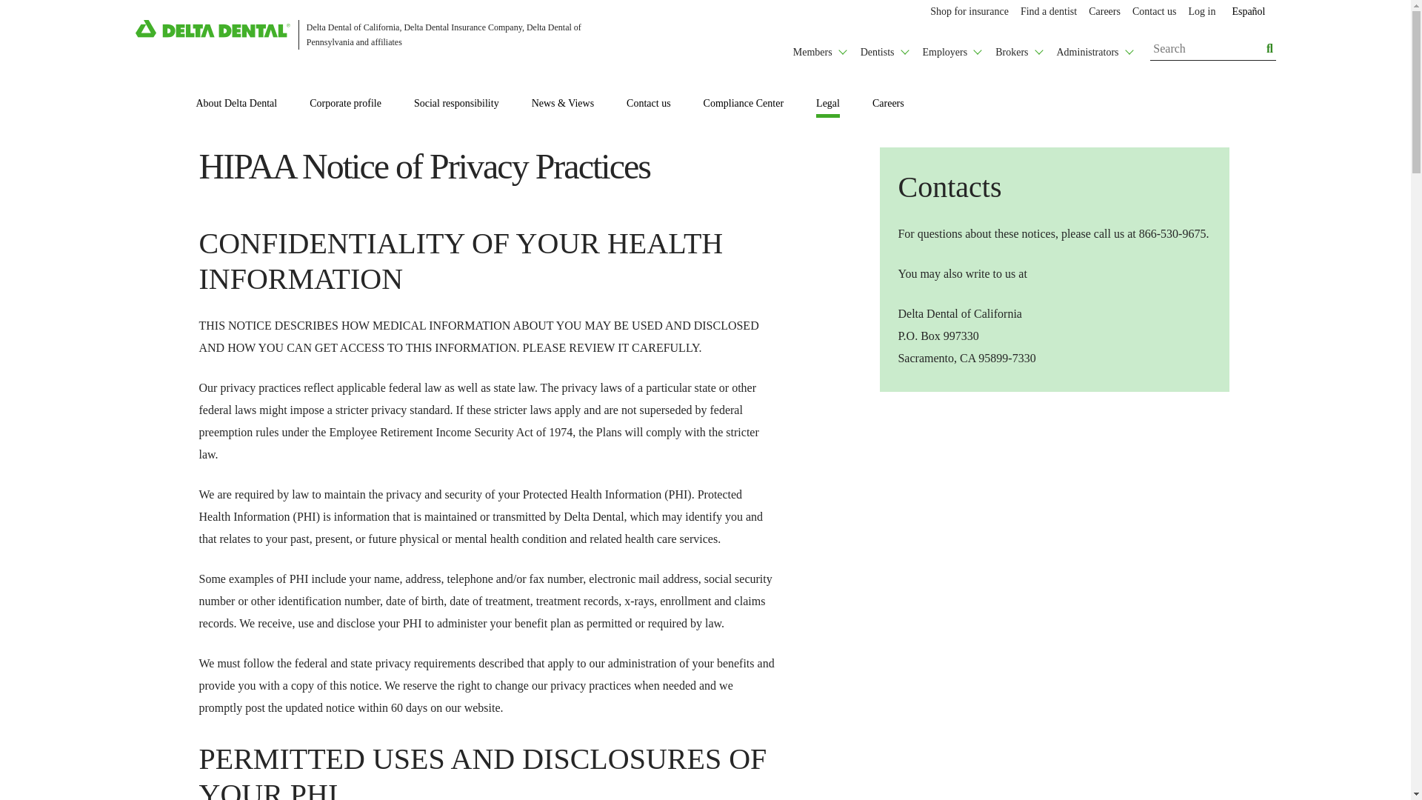  I want to click on Members, so click(819, 47).